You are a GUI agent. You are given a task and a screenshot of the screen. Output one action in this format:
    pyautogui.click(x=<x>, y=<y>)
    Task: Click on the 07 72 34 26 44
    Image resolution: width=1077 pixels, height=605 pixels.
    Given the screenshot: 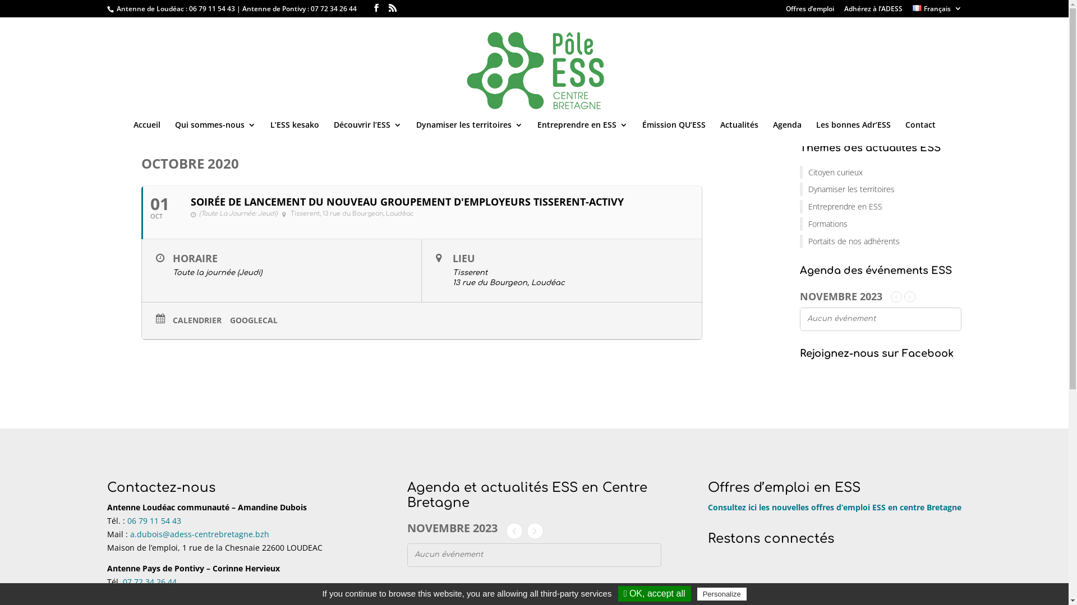 What is the action you would take?
    pyautogui.click(x=149, y=581)
    